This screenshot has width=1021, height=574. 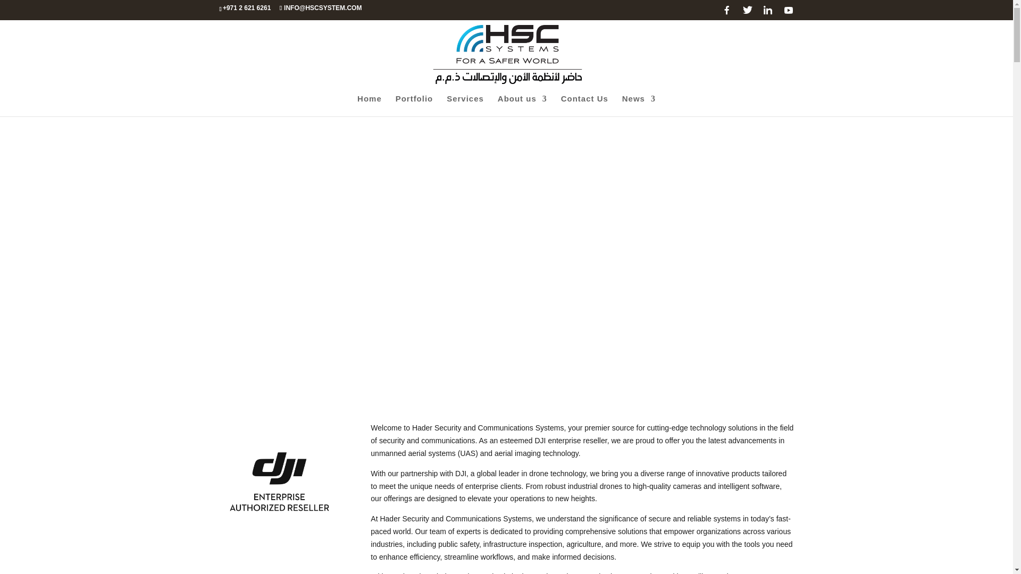 I want to click on Contact Us, so click(x=584, y=106).